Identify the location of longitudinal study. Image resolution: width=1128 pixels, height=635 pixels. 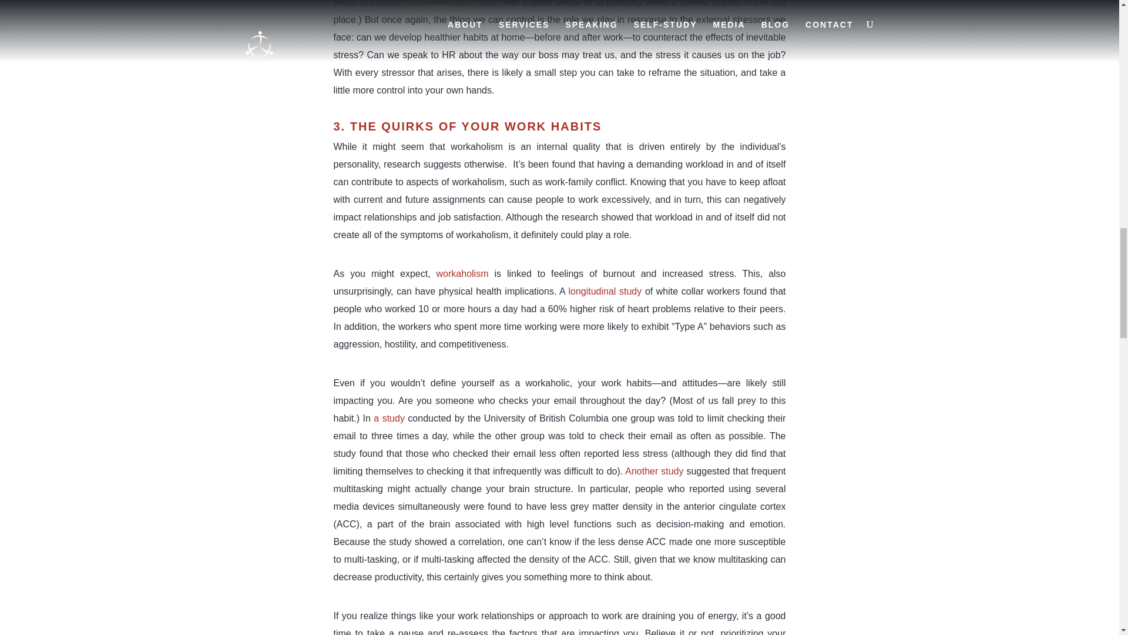
(605, 292).